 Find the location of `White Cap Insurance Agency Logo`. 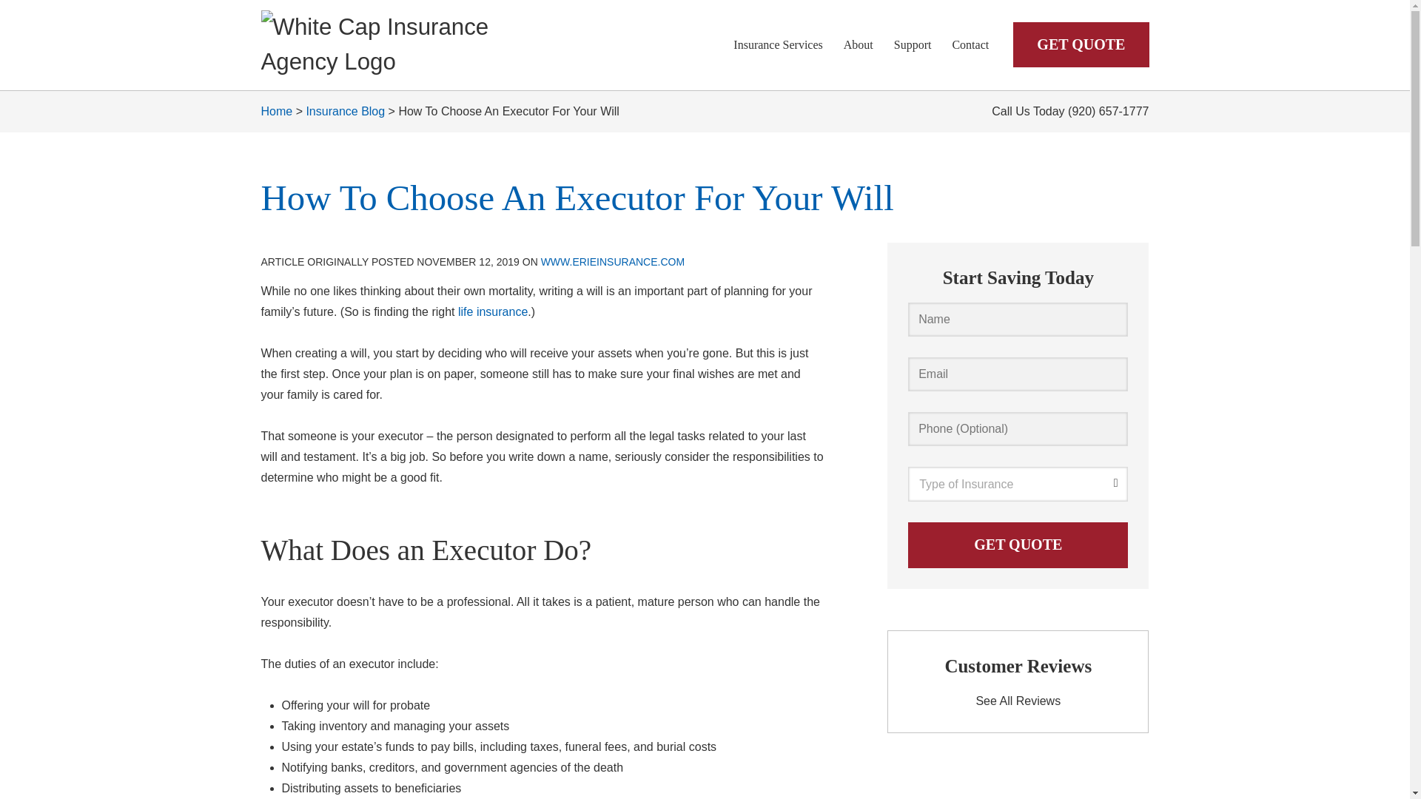

White Cap Insurance Agency Logo is located at coordinates (401, 45).